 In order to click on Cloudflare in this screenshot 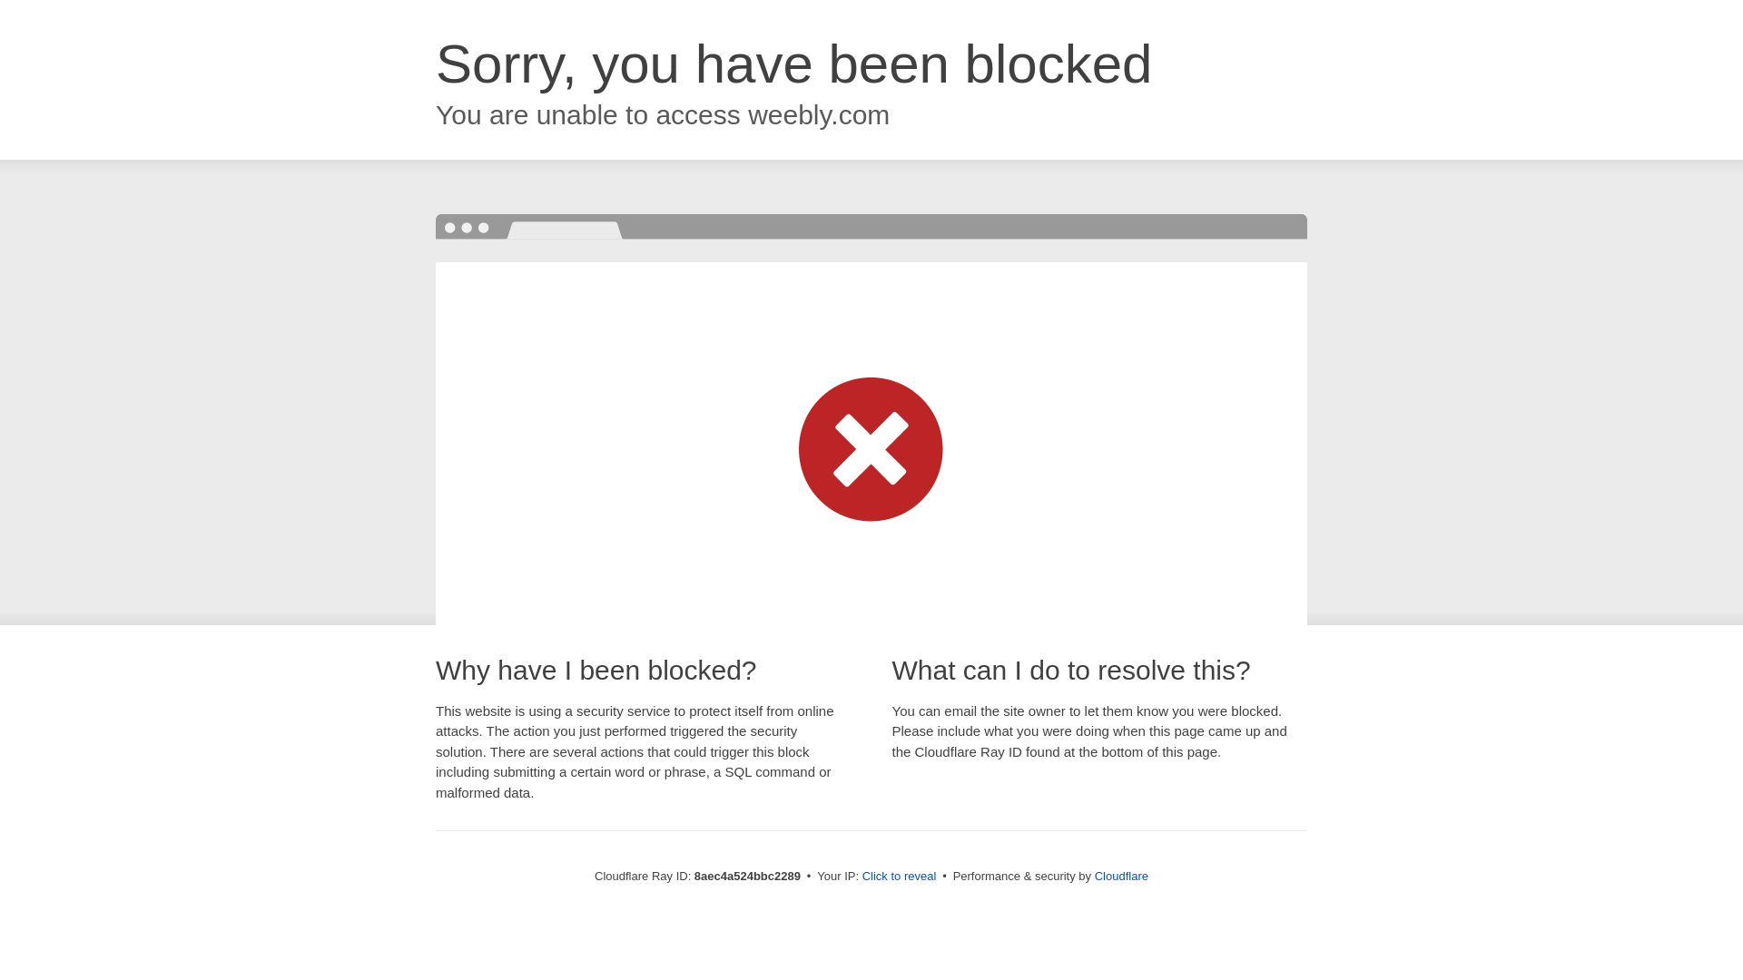, I will do `click(1121, 876)`.